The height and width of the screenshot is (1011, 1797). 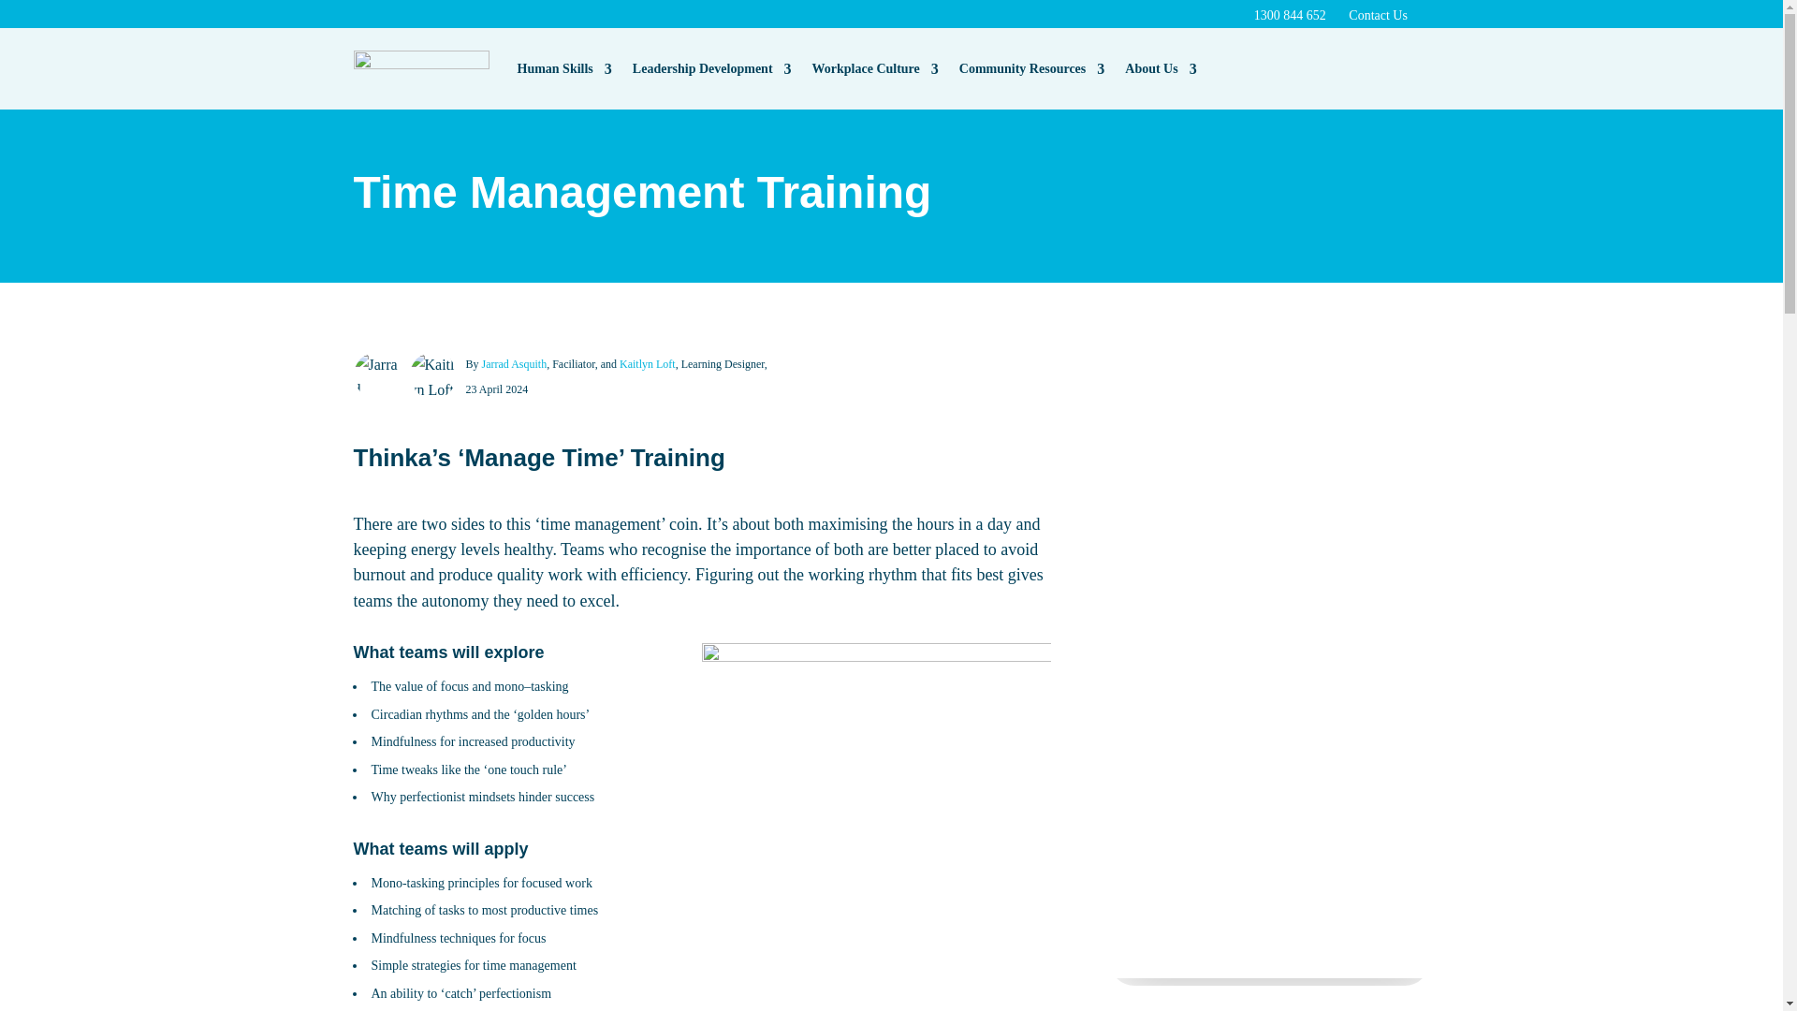 What do you see at coordinates (1292, 15) in the screenshot?
I see `1300 844 652 ` at bounding box center [1292, 15].